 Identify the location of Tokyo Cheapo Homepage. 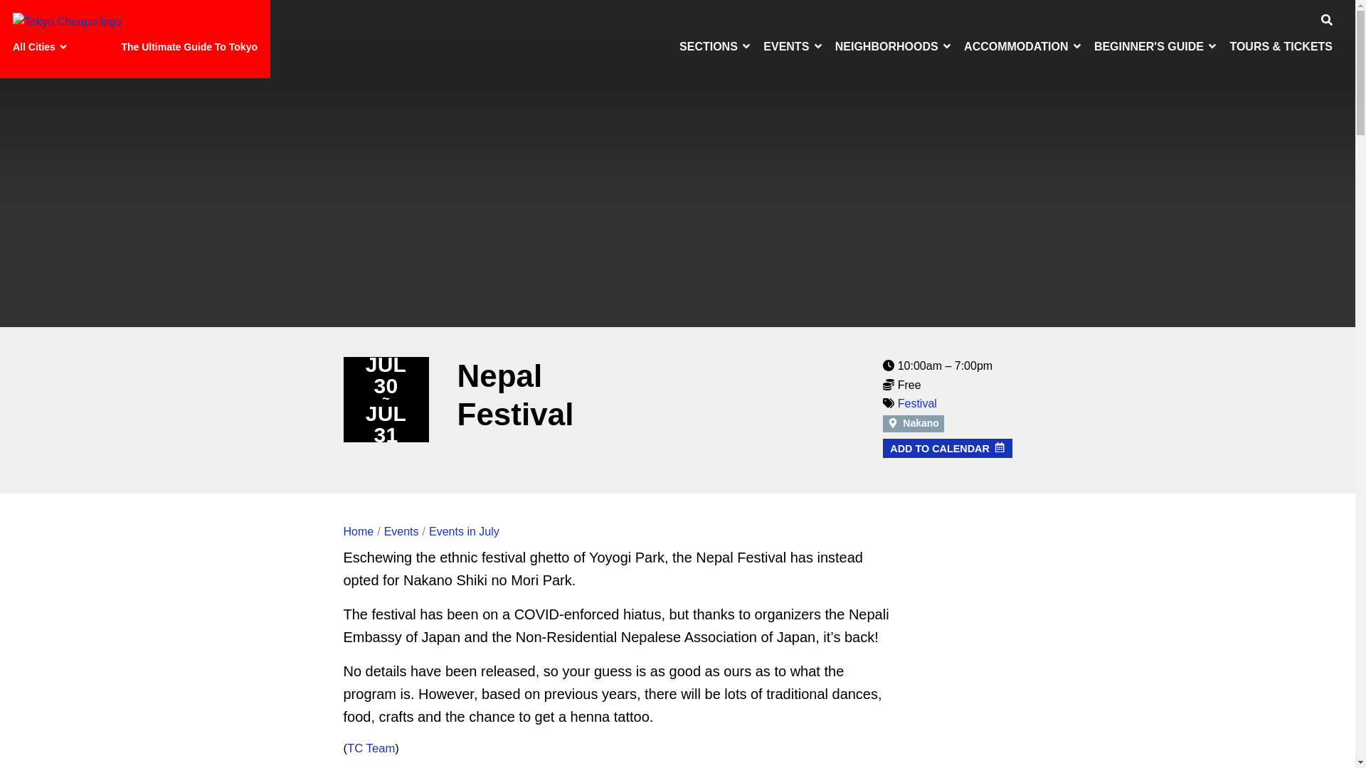
(67, 21).